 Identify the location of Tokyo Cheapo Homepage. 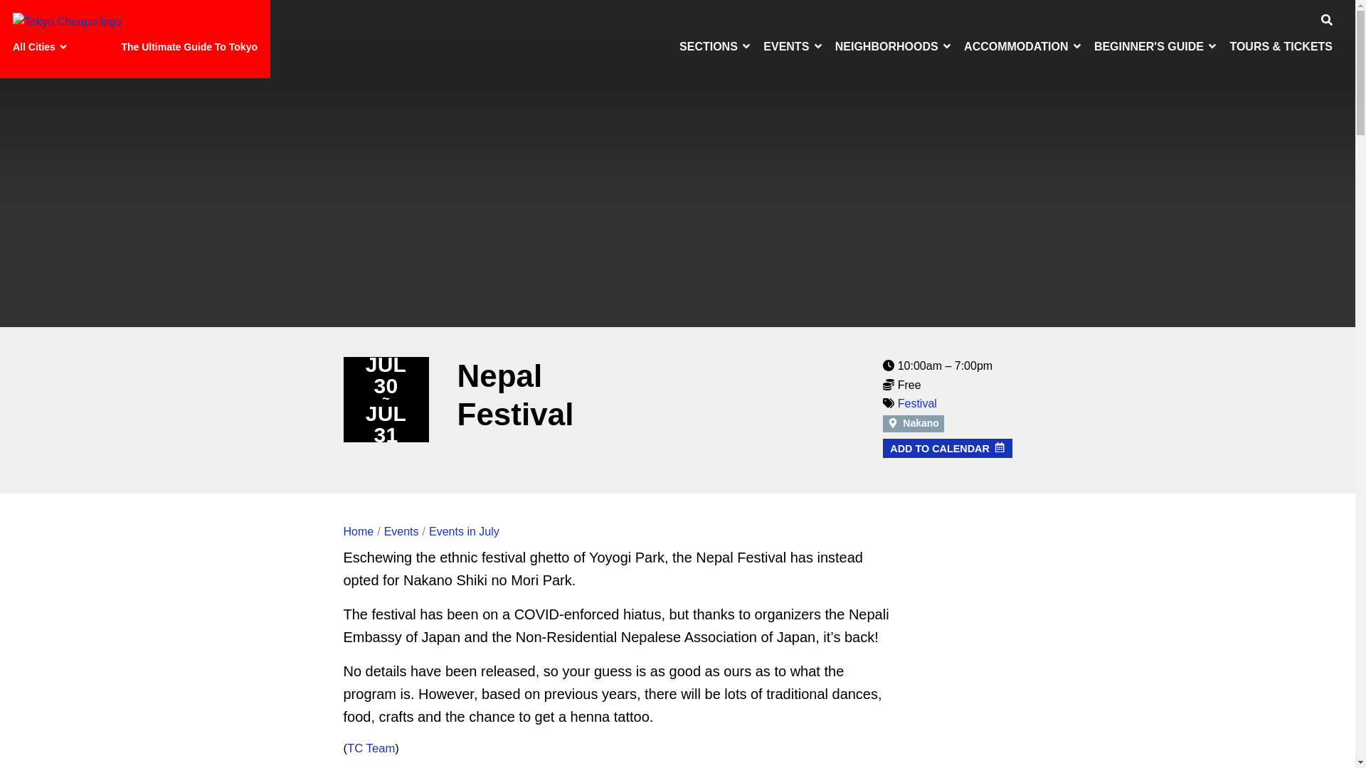
(67, 21).